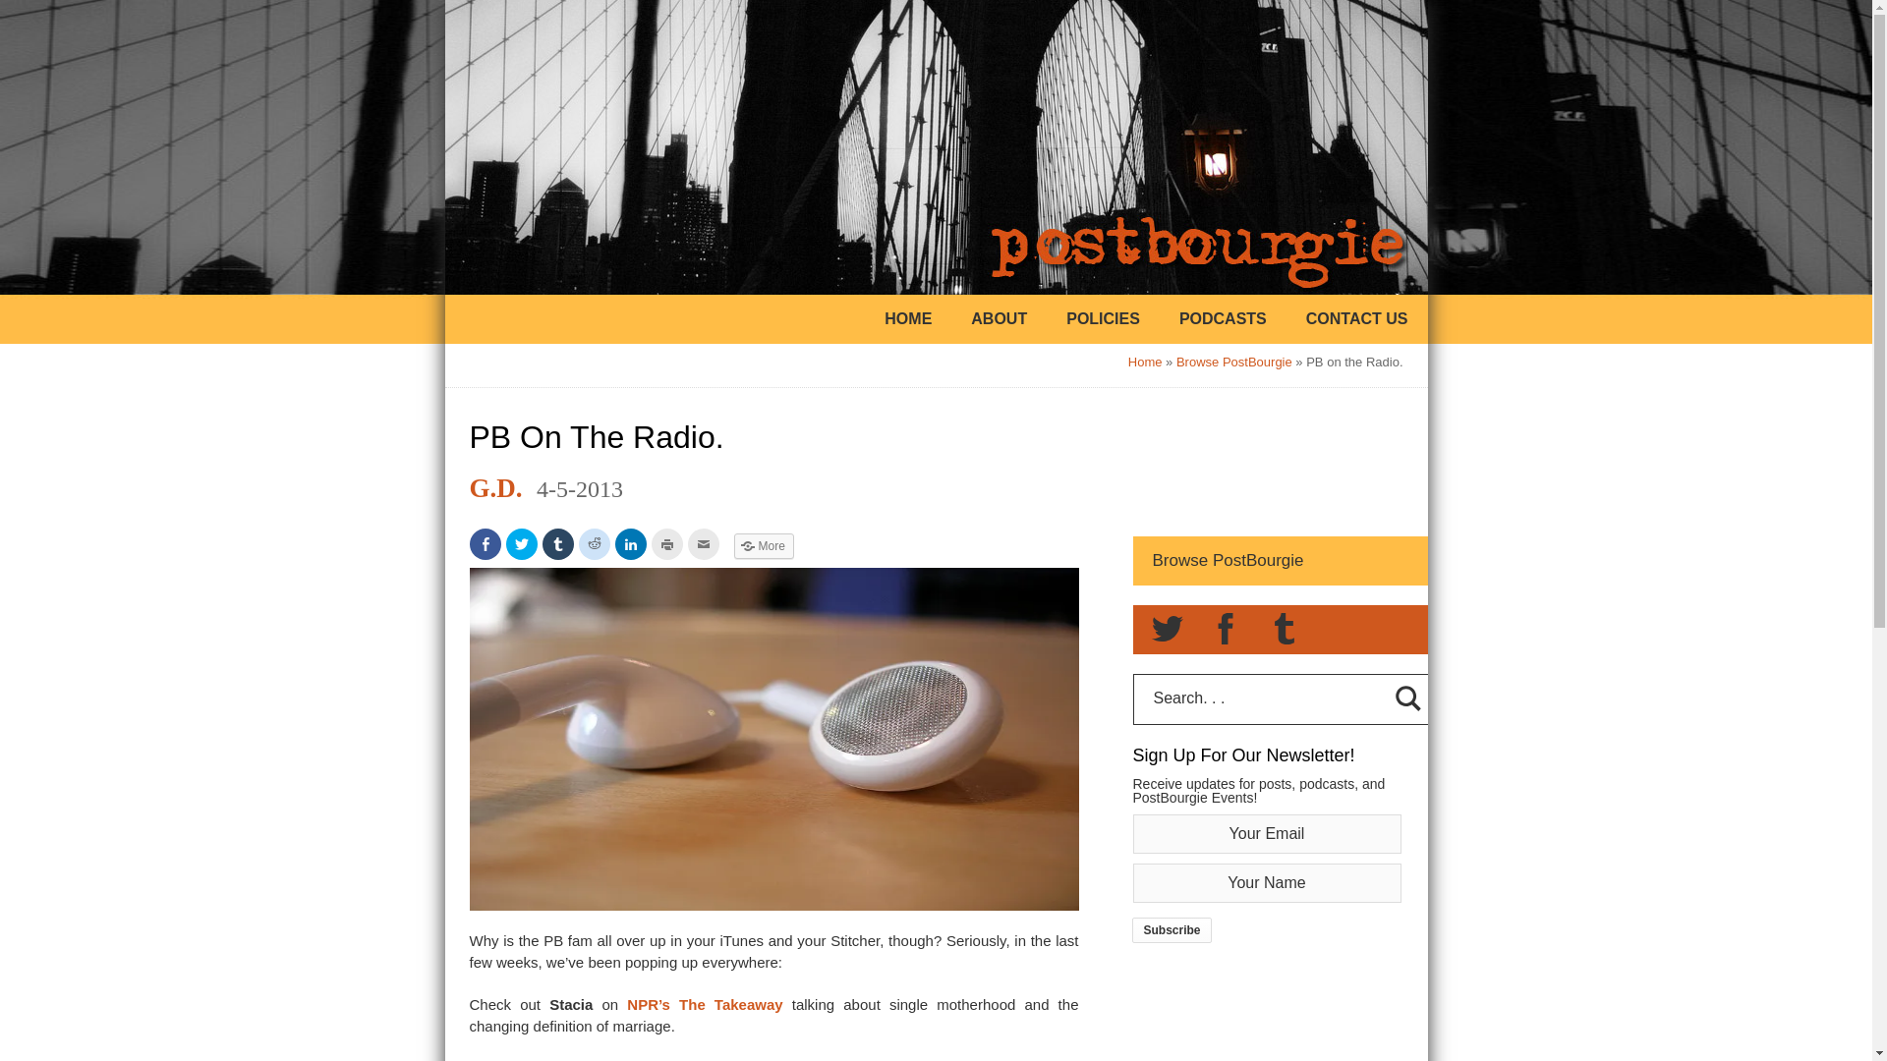  Describe the element at coordinates (486, 544) in the screenshot. I see `Click to share on Facebook` at that location.